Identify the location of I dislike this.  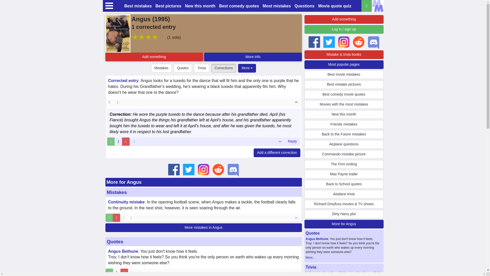
(116, 218).